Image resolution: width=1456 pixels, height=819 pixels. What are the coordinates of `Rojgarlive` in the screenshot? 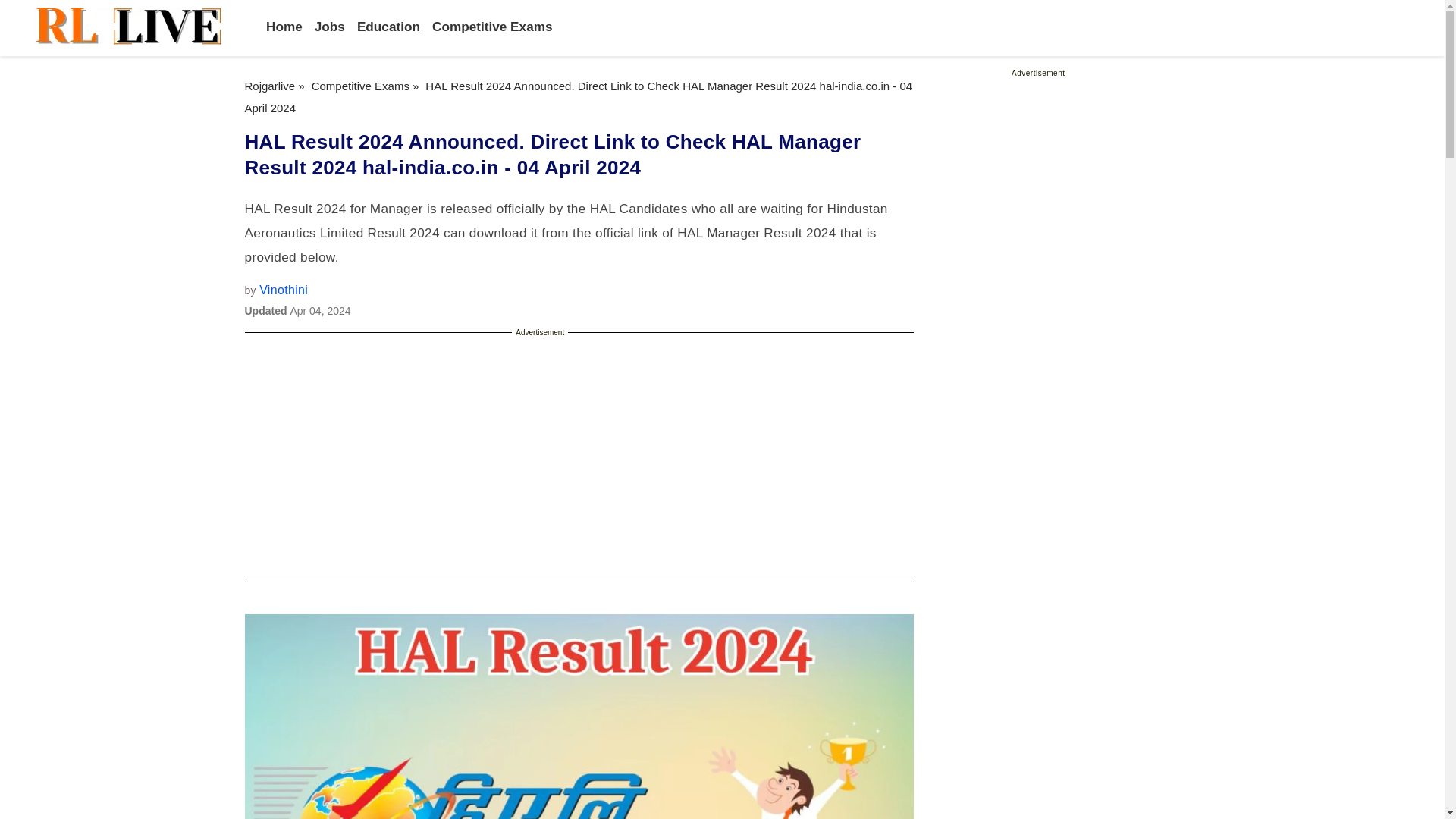 It's located at (270, 86).